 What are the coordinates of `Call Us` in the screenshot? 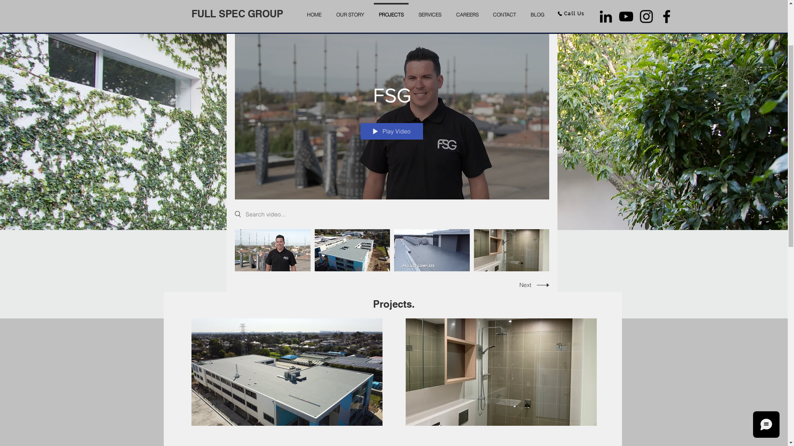 It's located at (571, 101).